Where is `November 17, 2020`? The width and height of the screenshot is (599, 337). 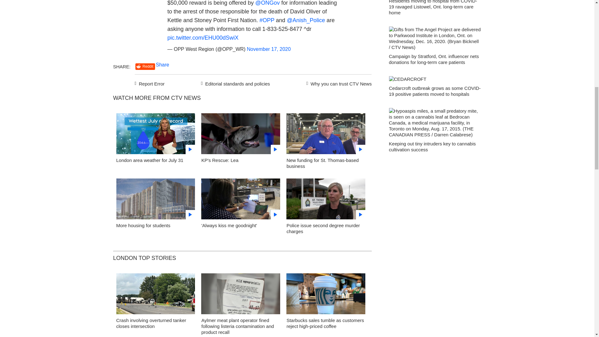 November 17, 2020 is located at coordinates (269, 49).